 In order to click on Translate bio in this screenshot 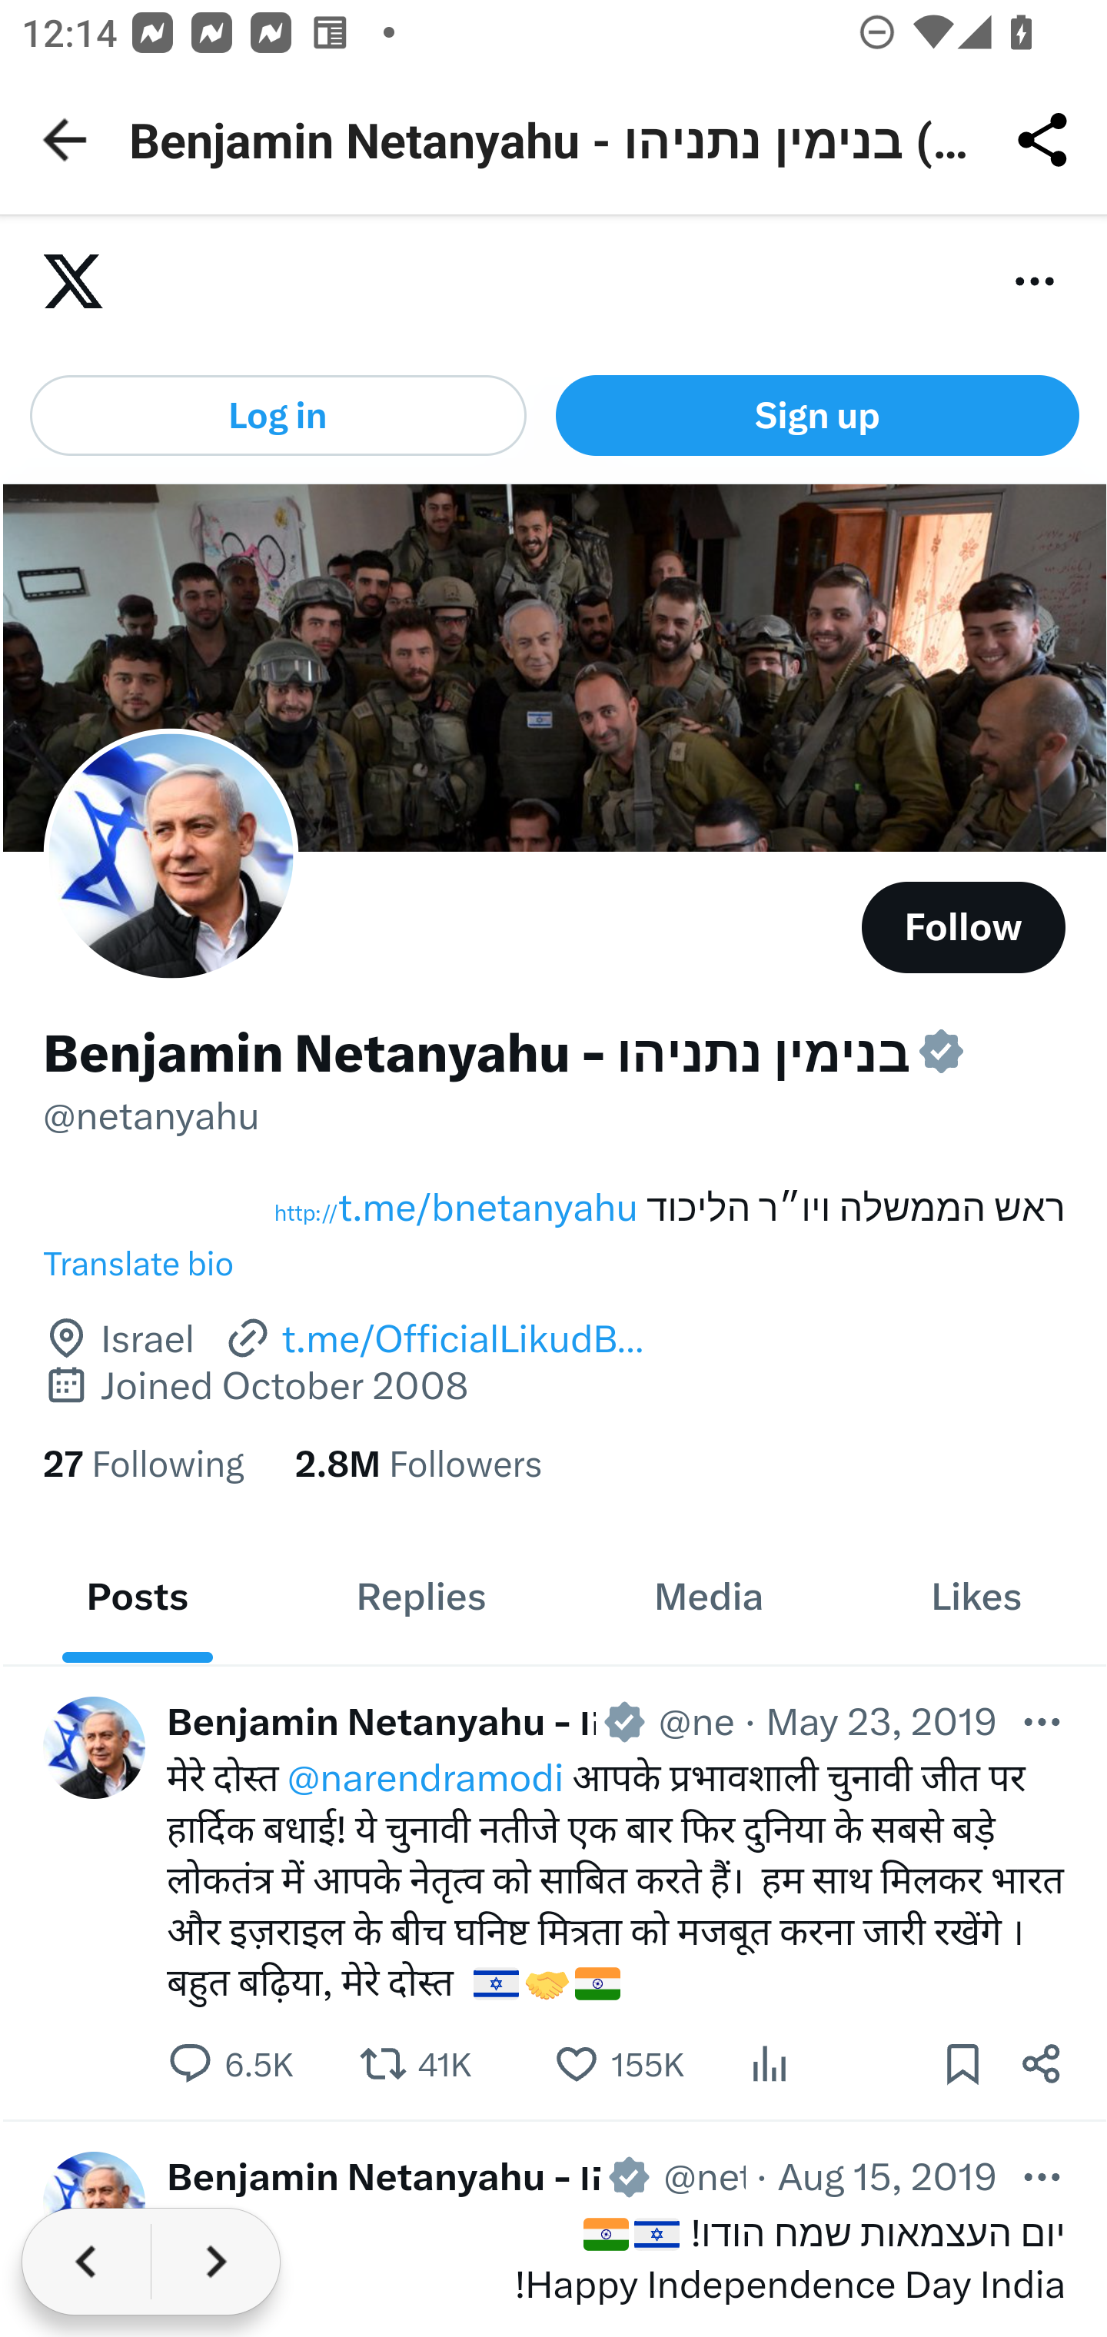, I will do `click(555, 1264)`.